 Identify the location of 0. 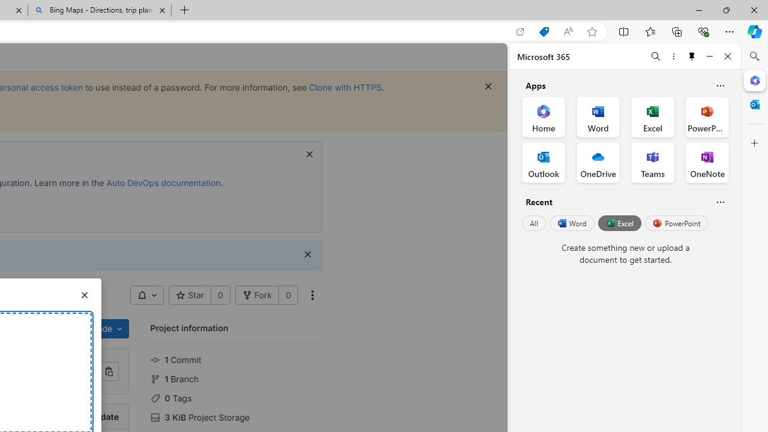
(288, 295).